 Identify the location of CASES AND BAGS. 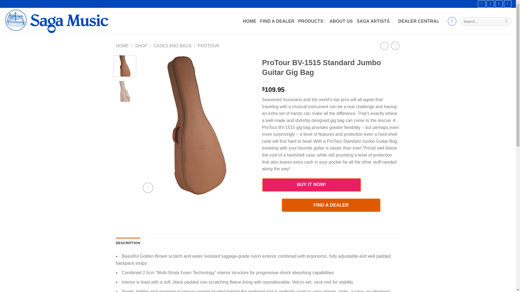
(173, 46).